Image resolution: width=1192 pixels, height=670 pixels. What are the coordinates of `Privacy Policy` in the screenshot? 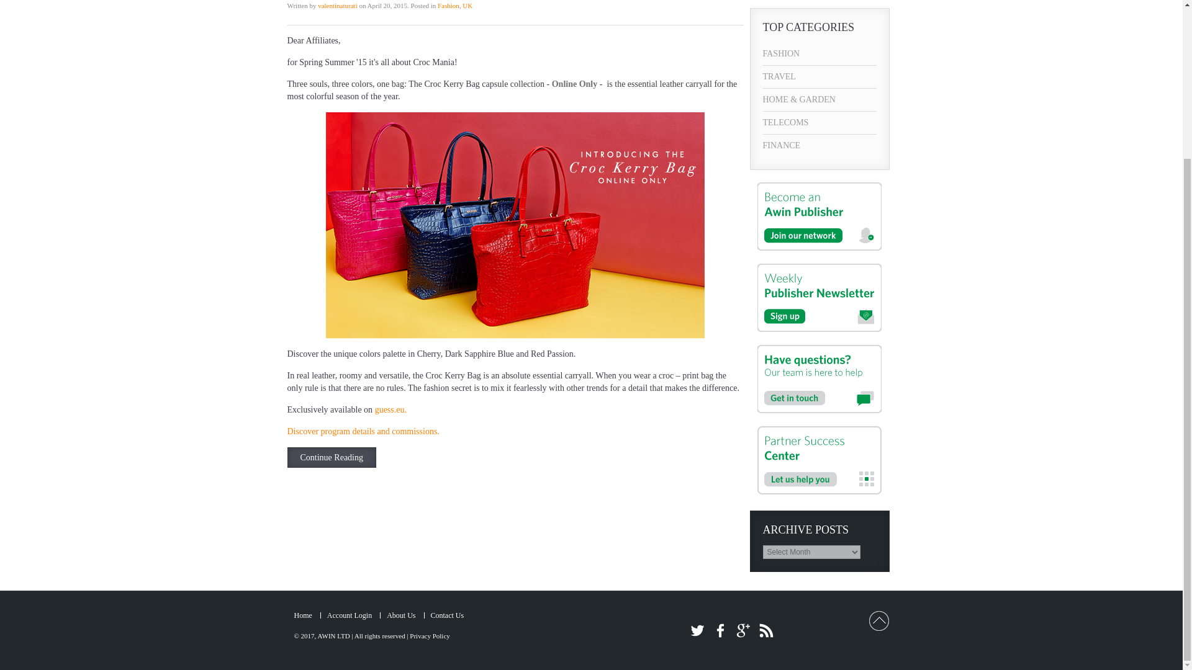 It's located at (430, 636).